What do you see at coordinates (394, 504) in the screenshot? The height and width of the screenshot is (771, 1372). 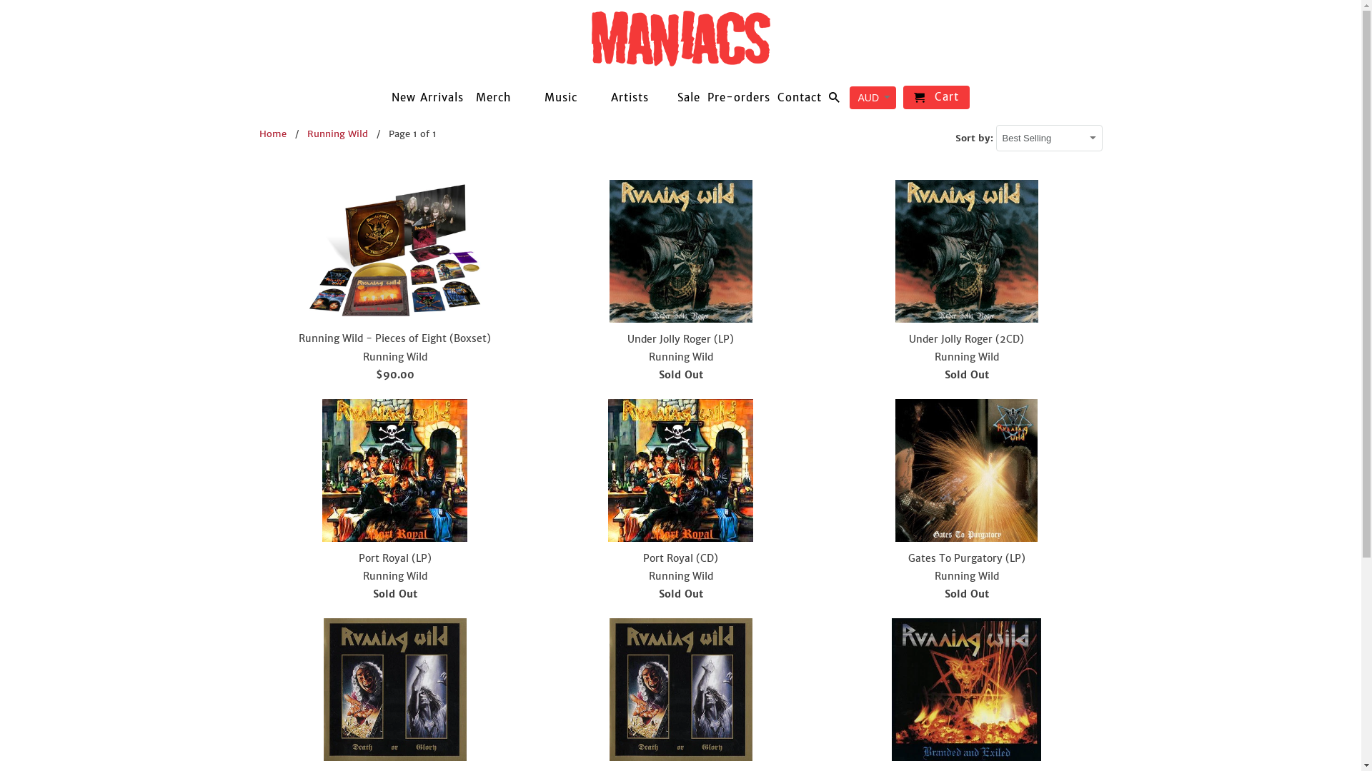 I see `Port Royal (LP)
Running Wild
Sold Out` at bounding box center [394, 504].